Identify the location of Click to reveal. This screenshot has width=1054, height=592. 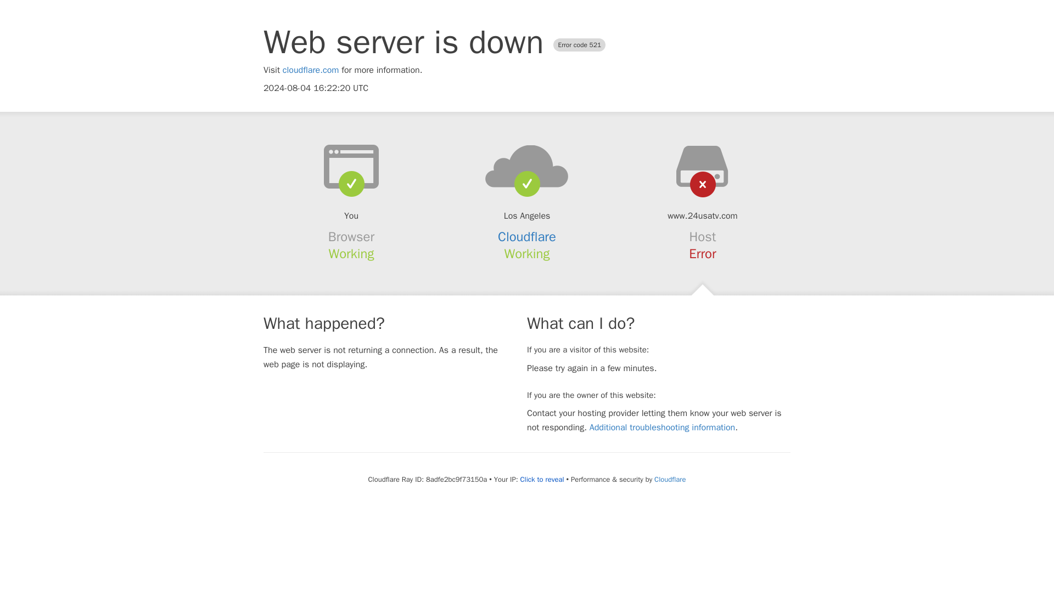
(542, 480).